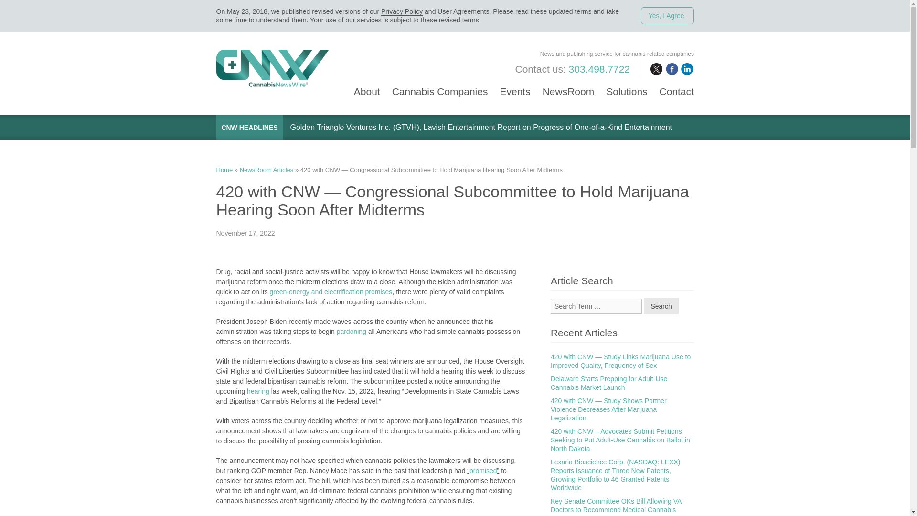 The width and height of the screenshot is (917, 516). What do you see at coordinates (367, 86) in the screenshot?
I see `About` at bounding box center [367, 86].